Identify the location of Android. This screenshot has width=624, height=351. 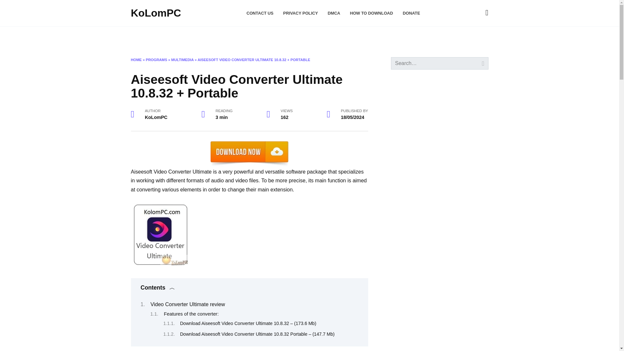
(240, 37).